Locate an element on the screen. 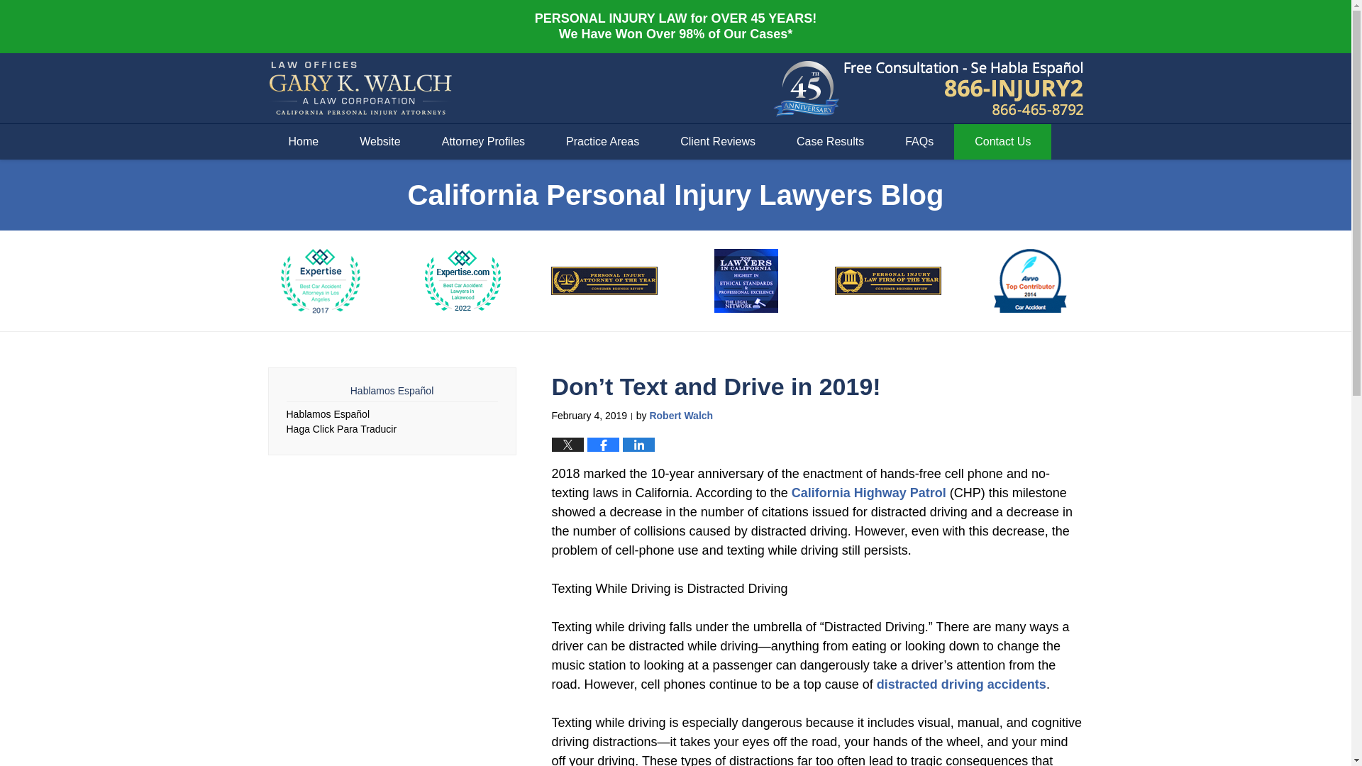 The height and width of the screenshot is (766, 1362). Contact Us is located at coordinates (1003, 141).